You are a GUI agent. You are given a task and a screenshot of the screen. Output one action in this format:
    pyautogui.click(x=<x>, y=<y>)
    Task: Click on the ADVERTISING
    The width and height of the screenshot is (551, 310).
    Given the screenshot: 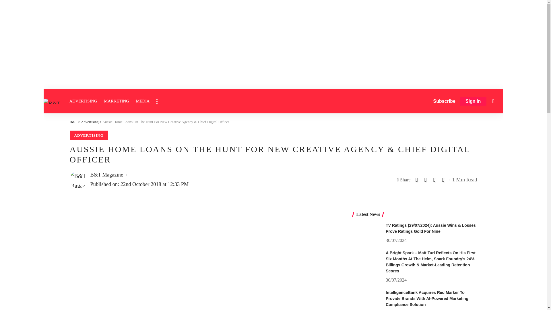 What is the action you would take?
    pyautogui.click(x=83, y=101)
    